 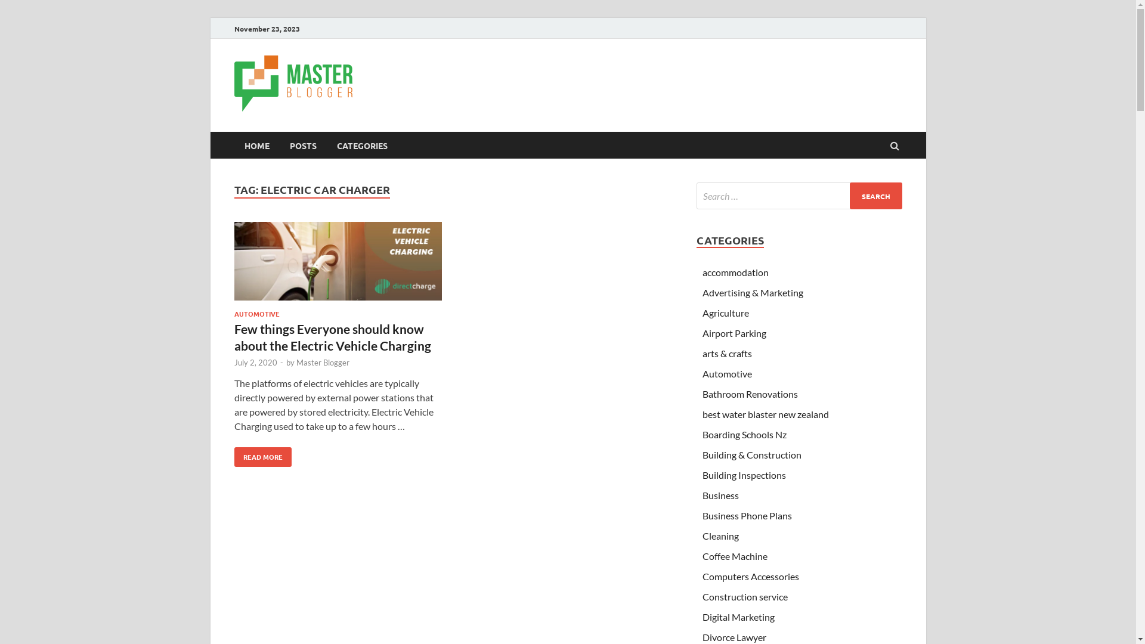 What do you see at coordinates (750, 394) in the screenshot?
I see `Bathroom Renovations` at bounding box center [750, 394].